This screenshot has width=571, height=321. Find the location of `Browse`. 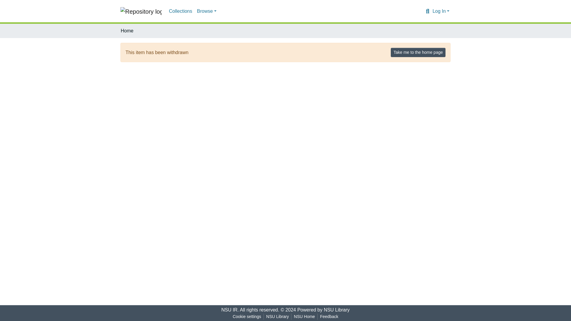

Browse is located at coordinates (206, 11).